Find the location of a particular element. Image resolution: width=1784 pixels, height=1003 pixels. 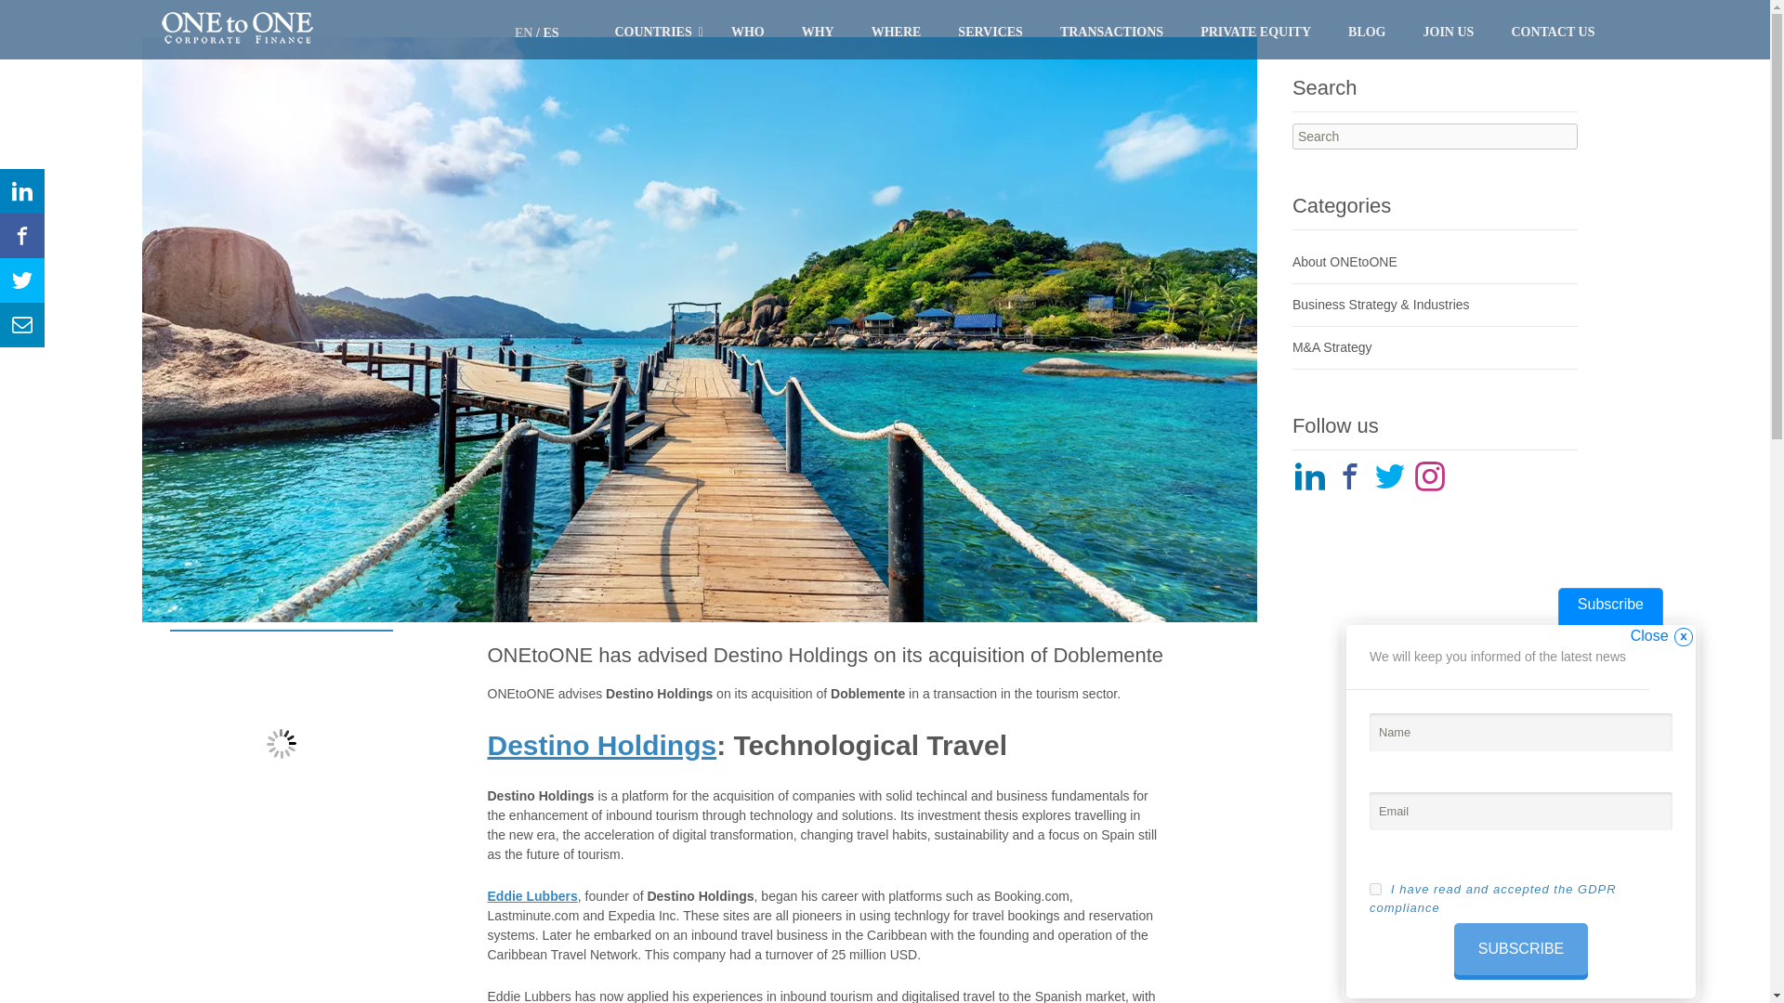

ES is located at coordinates (550, 33).